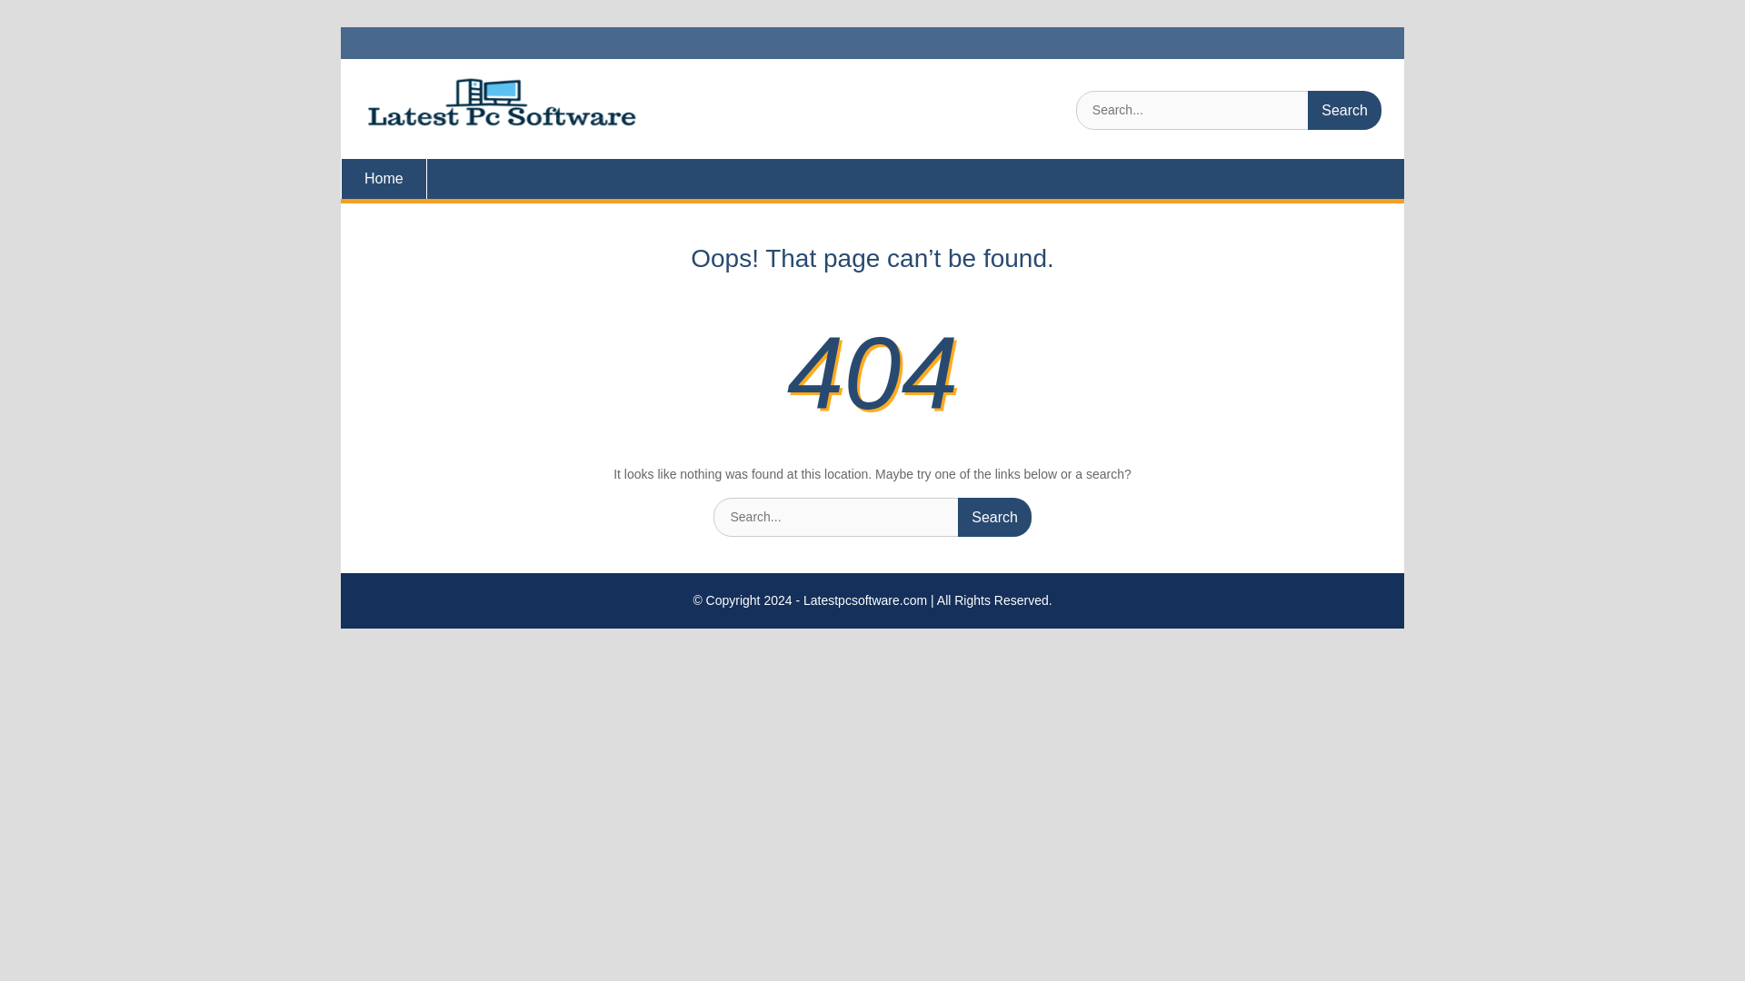  What do you see at coordinates (384, 178) in the screenshot?
I see `Home` at bounding box center [384, 178].